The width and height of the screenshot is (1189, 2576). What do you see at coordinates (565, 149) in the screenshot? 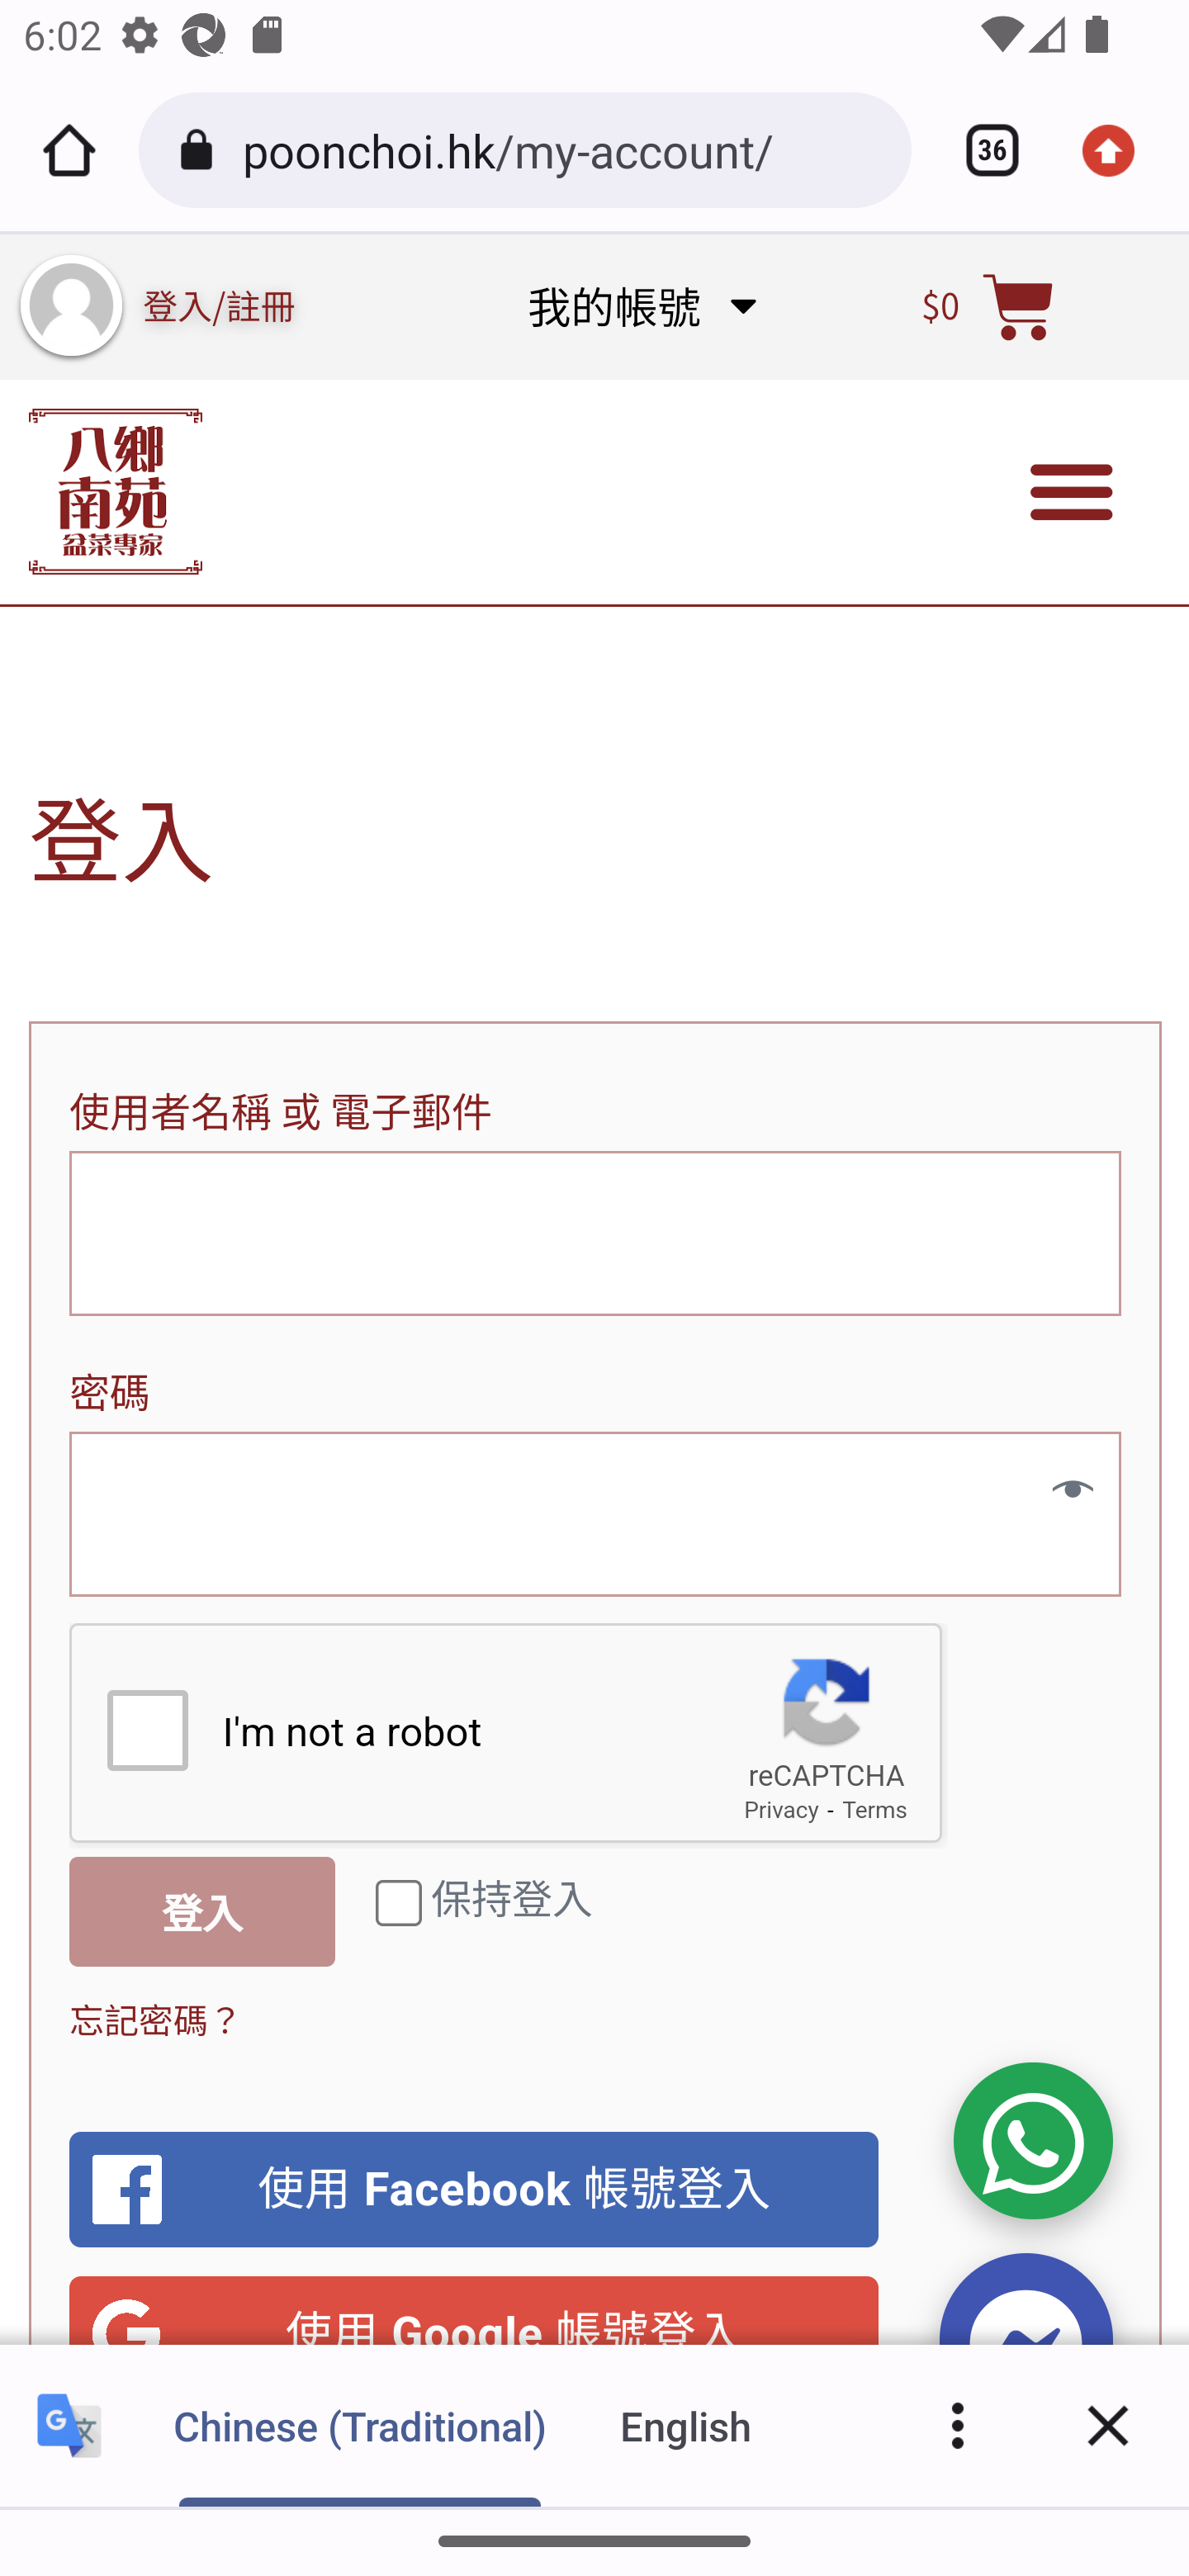
I see `poonchoi.hk/my-account/` at bounding box center [565, 149].